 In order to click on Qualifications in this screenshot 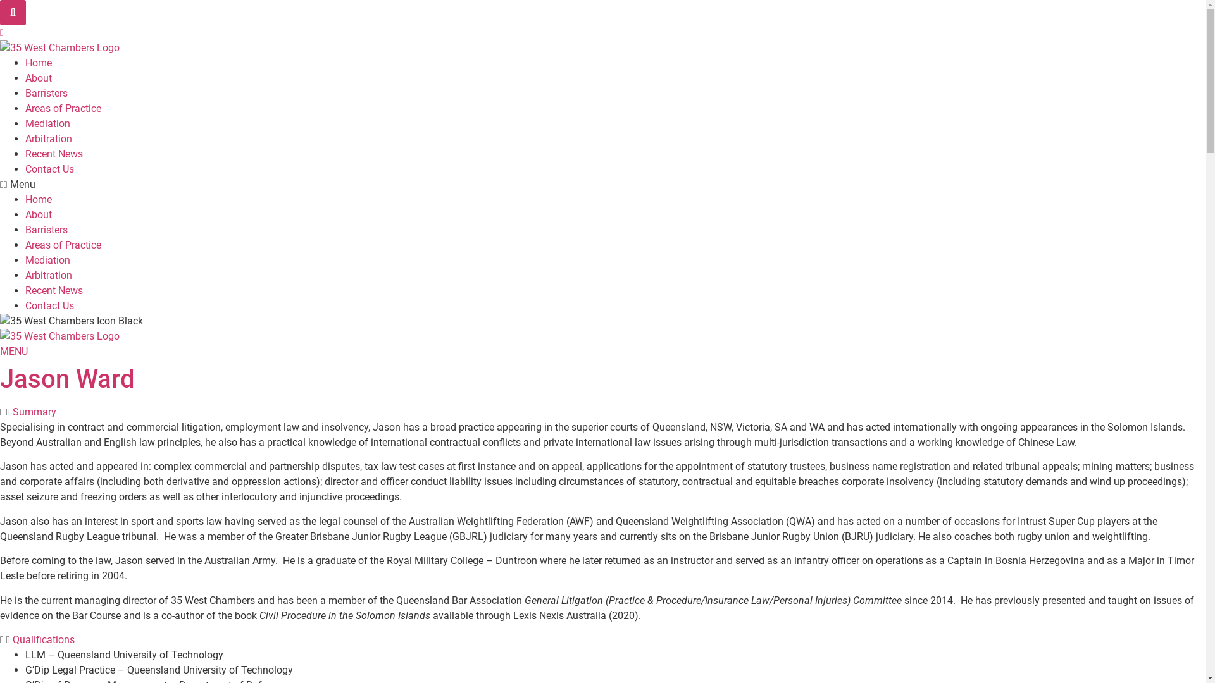, I will do `click(44, 640)`.